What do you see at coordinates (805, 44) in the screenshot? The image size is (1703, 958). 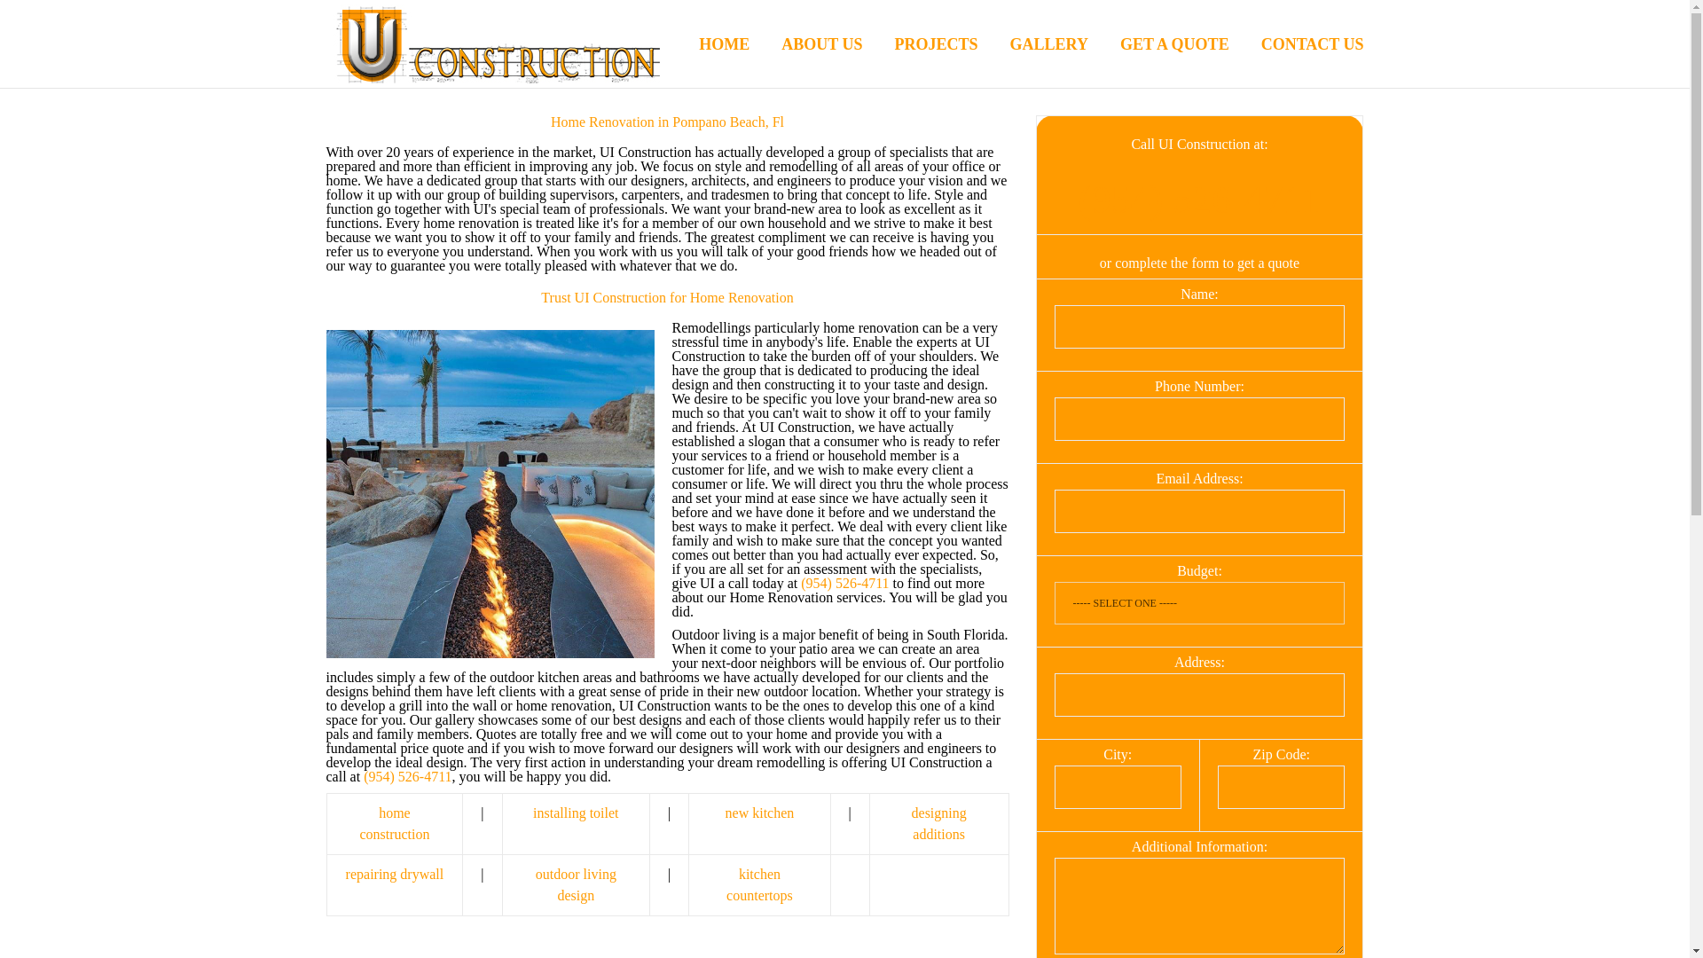 I see `ABOUT US` at bounding box center [805, 44].